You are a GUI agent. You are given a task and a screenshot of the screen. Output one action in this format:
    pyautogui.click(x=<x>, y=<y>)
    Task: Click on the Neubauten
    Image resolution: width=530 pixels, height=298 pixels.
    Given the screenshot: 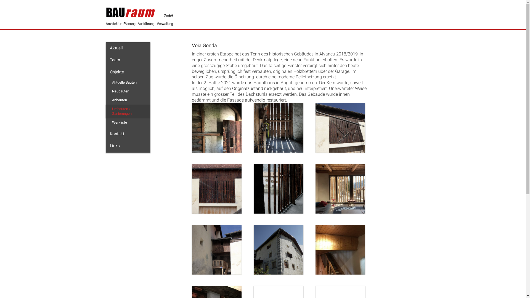 What is the action you would take?
    pyautogui.click(x=129, y=91)
    